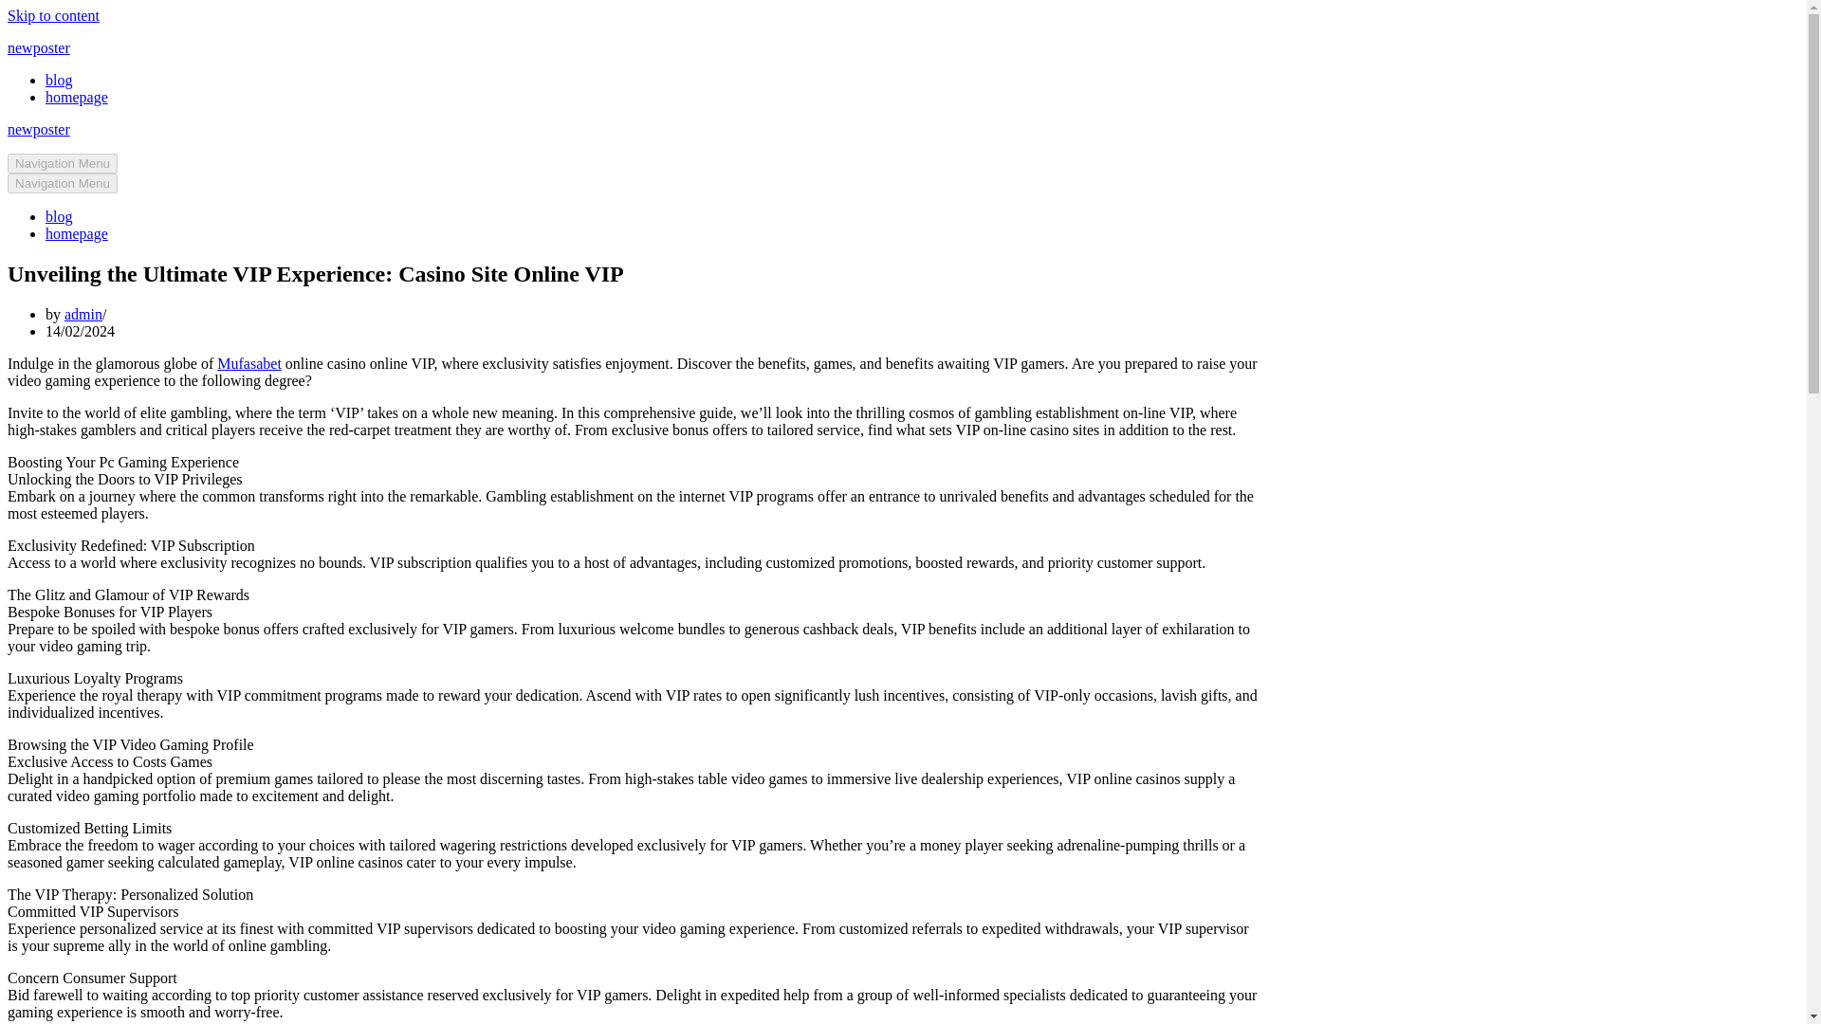 The height and width of the screenshot is (1024, 1821). What do you see at coordinates (83, 314) in the screenshot?
I see `Posts by admin` at bounding box center [83, 314].